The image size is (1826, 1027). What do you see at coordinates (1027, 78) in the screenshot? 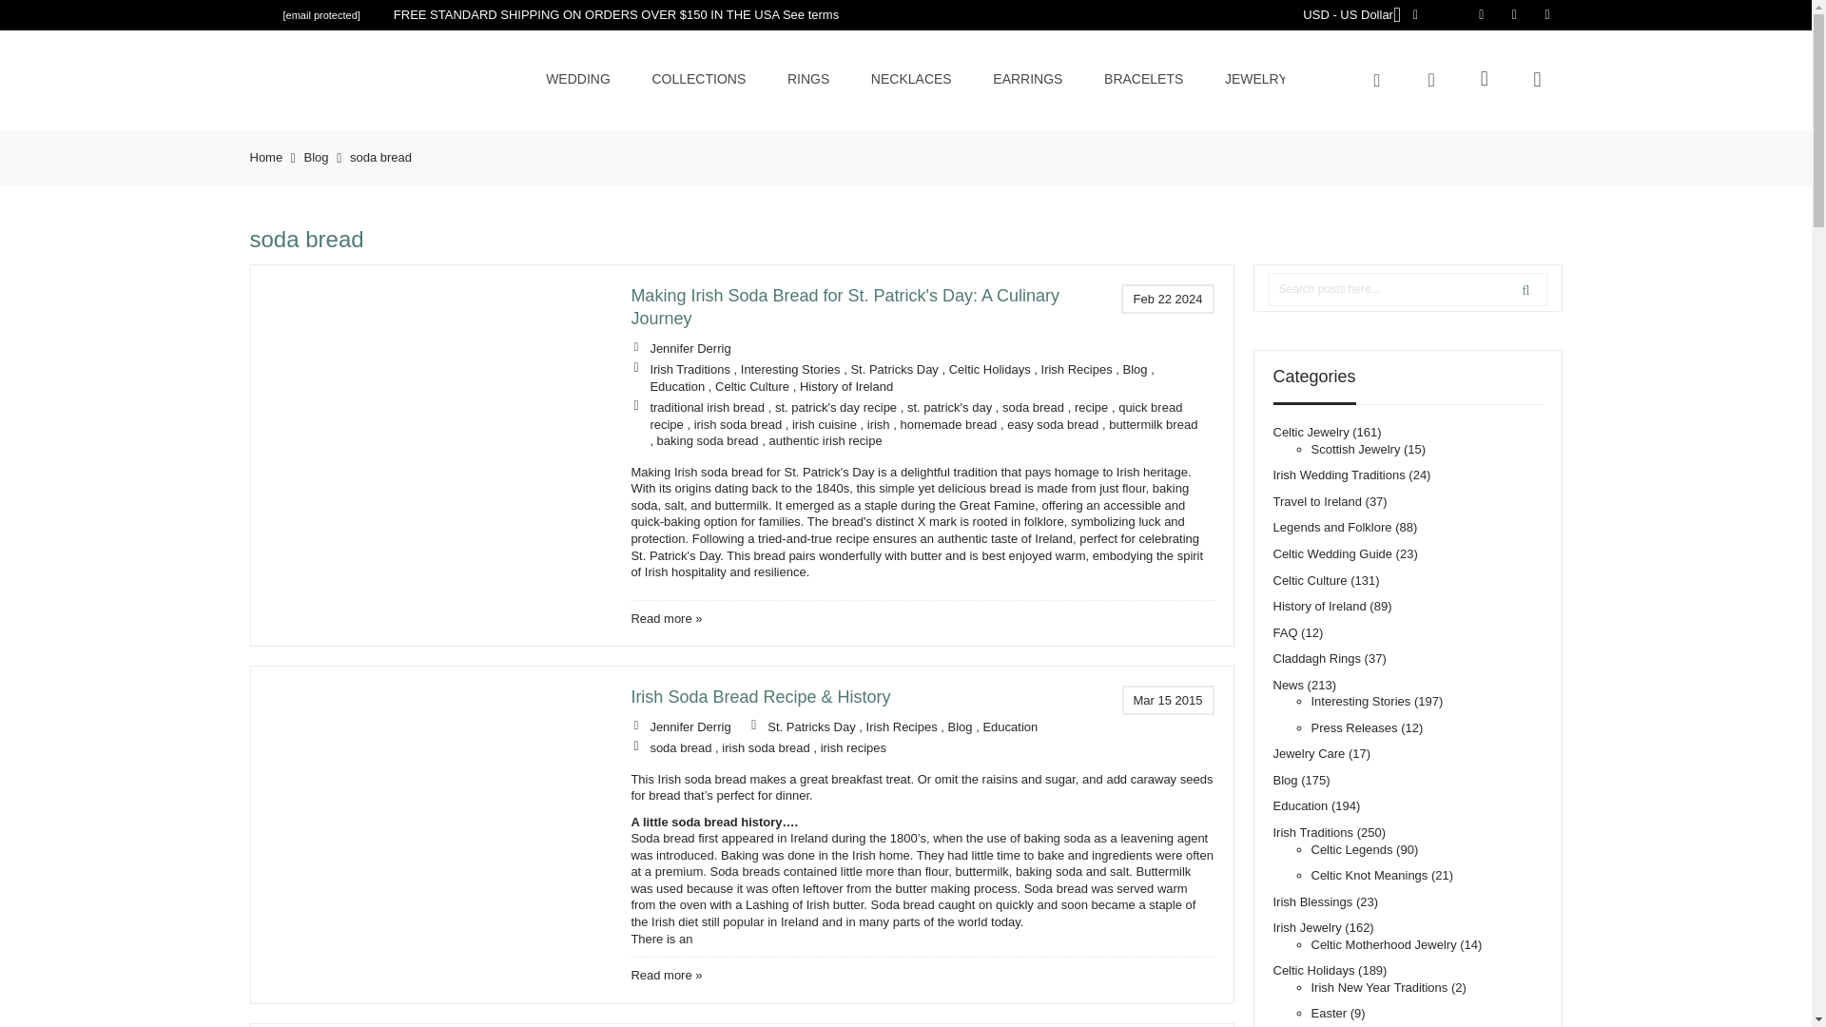
I see `EARRINGS` at bounding box center [1027, 78].